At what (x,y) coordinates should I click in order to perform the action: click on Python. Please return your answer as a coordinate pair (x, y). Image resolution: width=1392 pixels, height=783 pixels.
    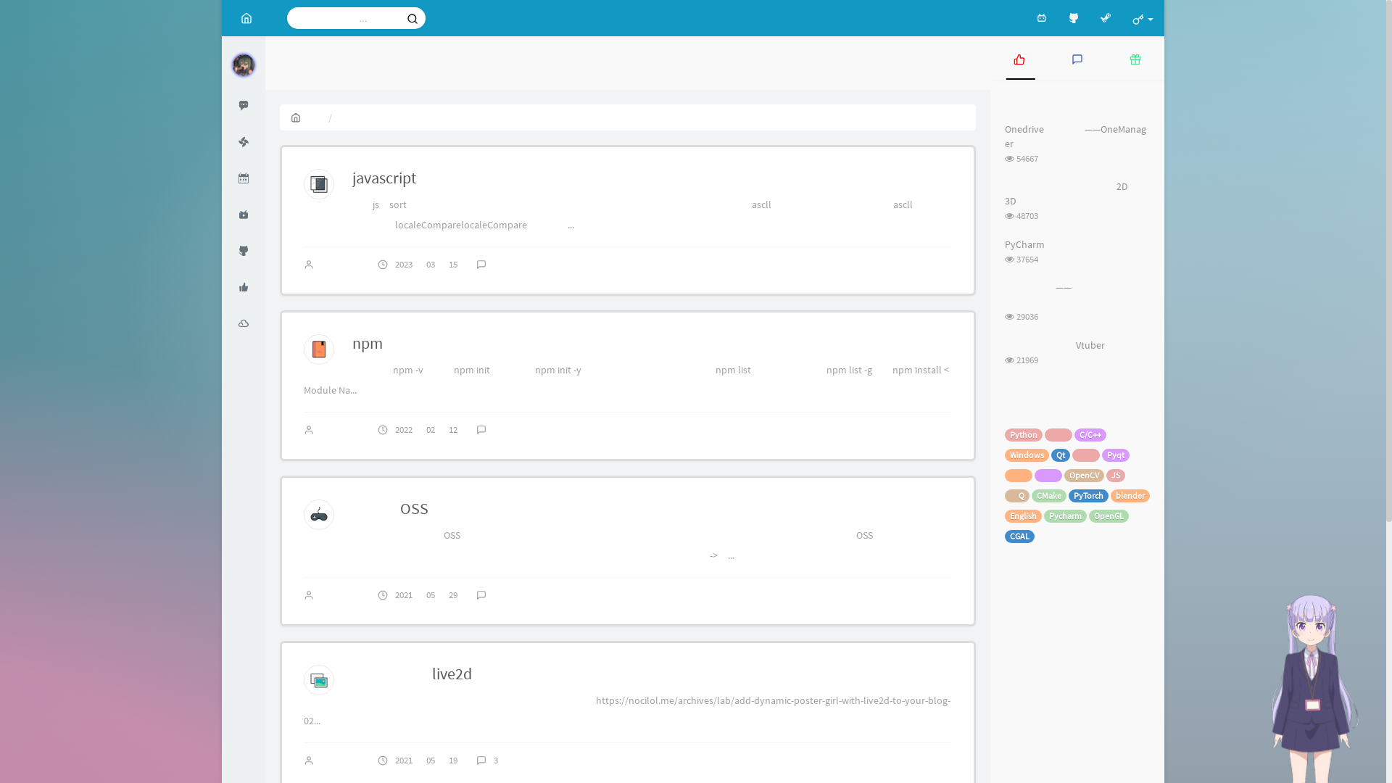
    Looking at the image, I should click on (1024, 435).